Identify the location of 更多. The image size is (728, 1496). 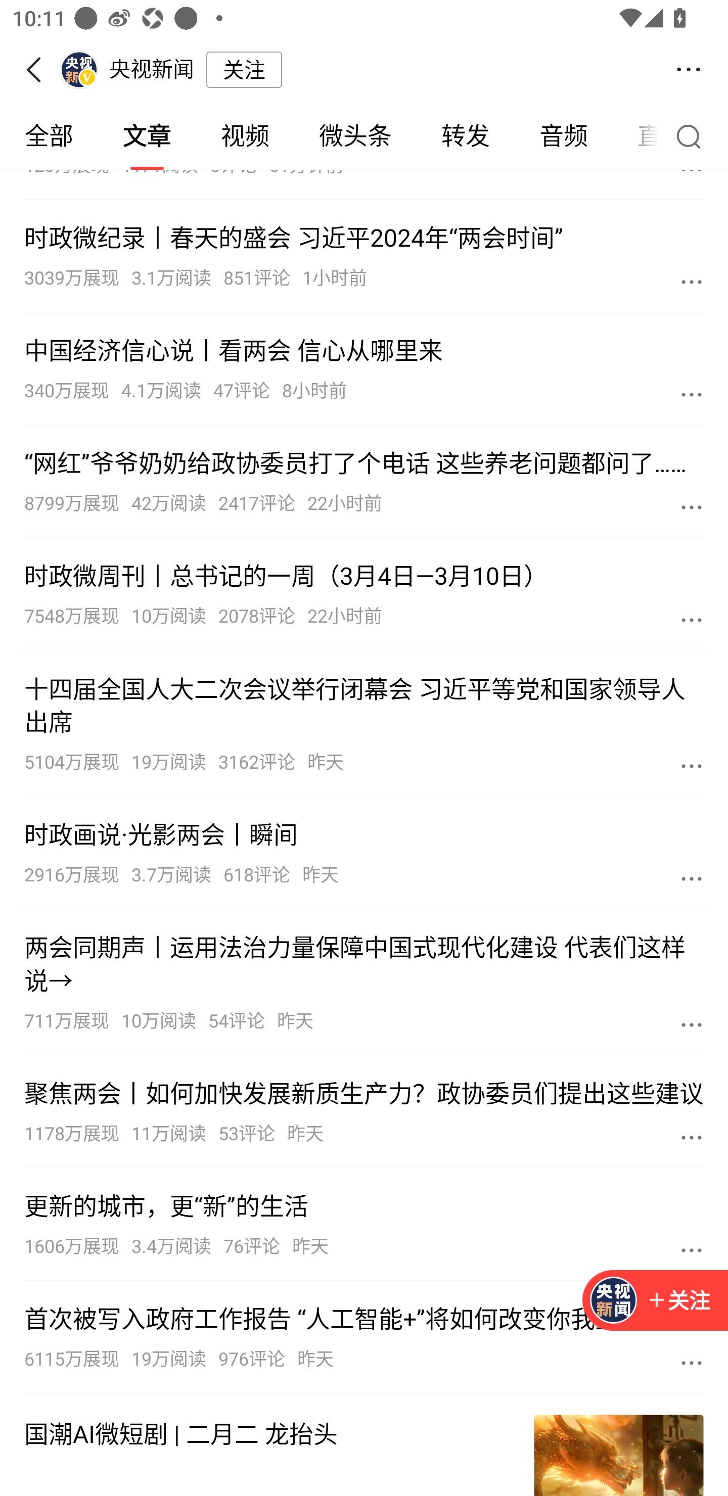
(692, 766).